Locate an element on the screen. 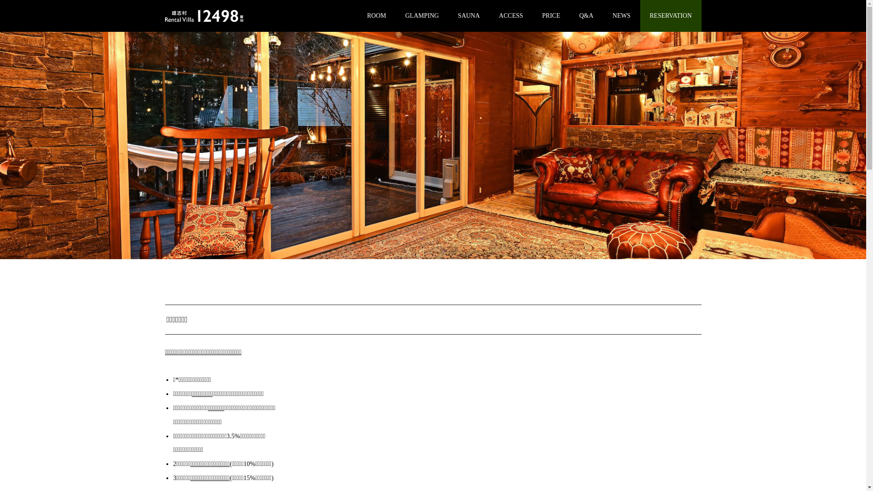 This screenshot has width=873, height=491. SAUNA is located at coordinates (469, 16).